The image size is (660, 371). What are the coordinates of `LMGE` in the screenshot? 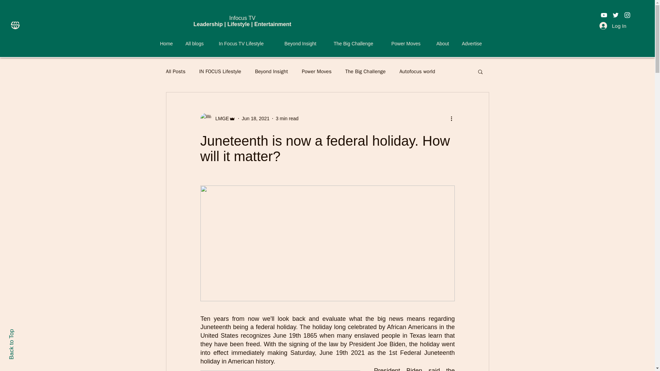 It's located at (218, 118).